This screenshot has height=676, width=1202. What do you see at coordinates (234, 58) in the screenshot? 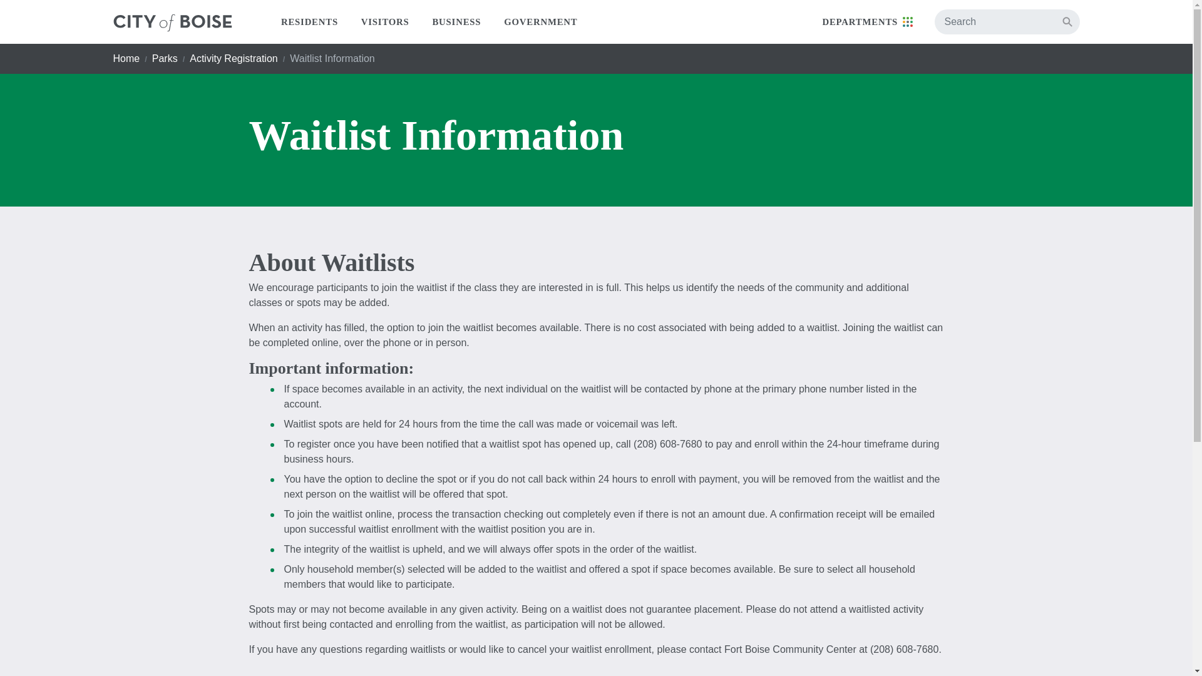
I see `Activity Registration` at bounding box center [234, 58].